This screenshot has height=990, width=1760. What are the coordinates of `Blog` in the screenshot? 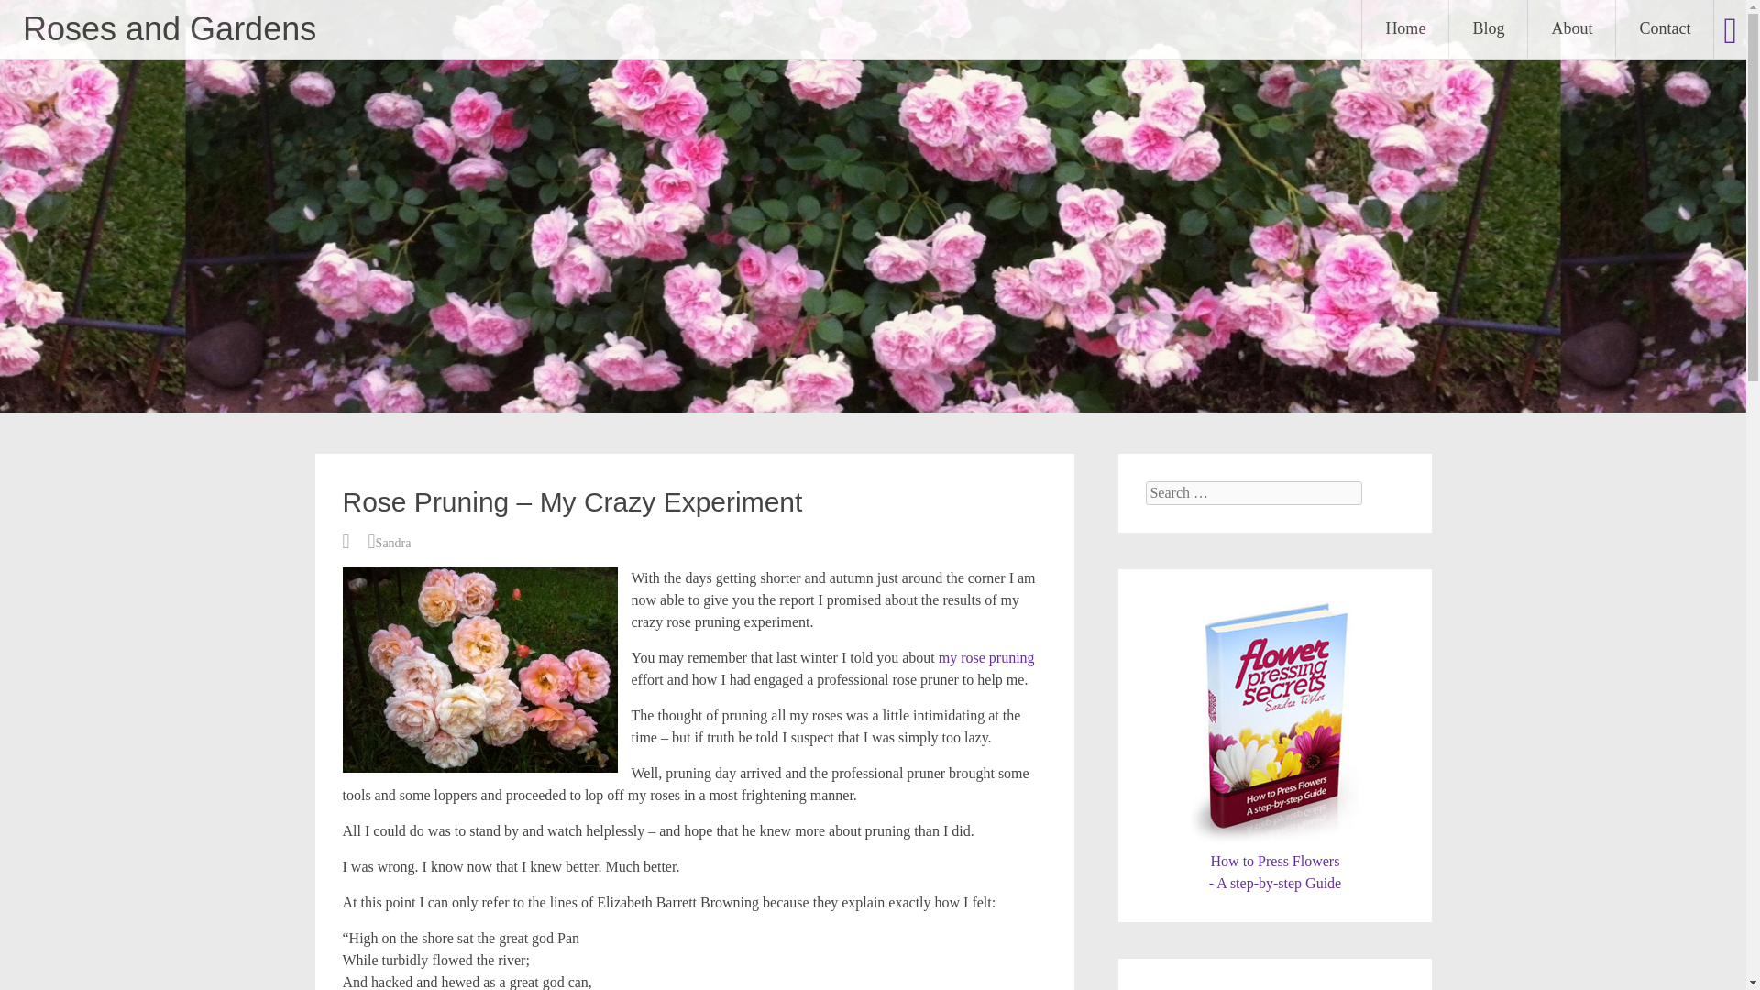 It's located at (1274, 862).